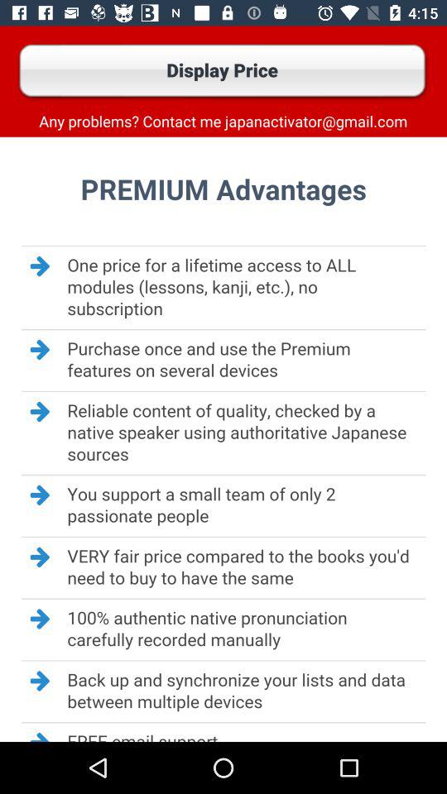 Image resolution: width=447 pixels, height=794 pixels. Describe the element at coordinates (223, 439) in the screenshot. I see `view advertisement` at that location.